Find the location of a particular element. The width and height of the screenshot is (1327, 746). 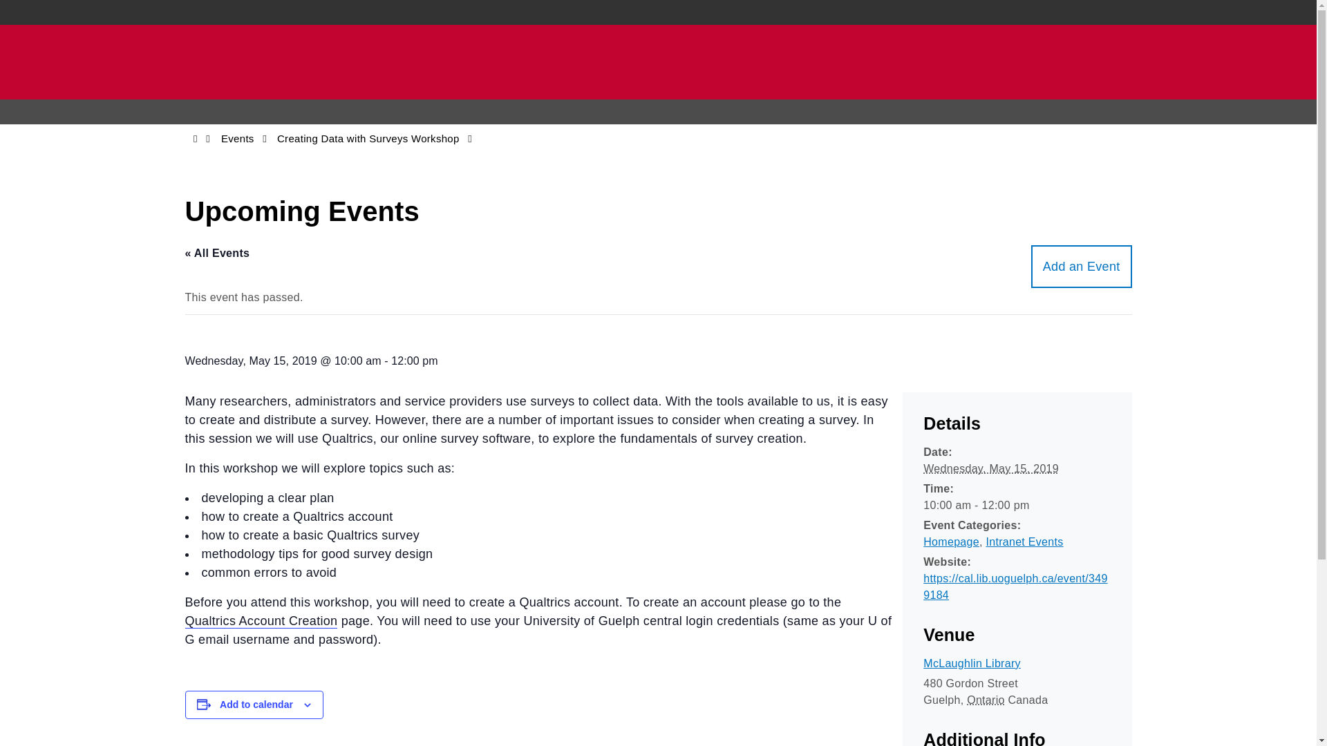

Intranet Events is located at coordinates (1024, 542).